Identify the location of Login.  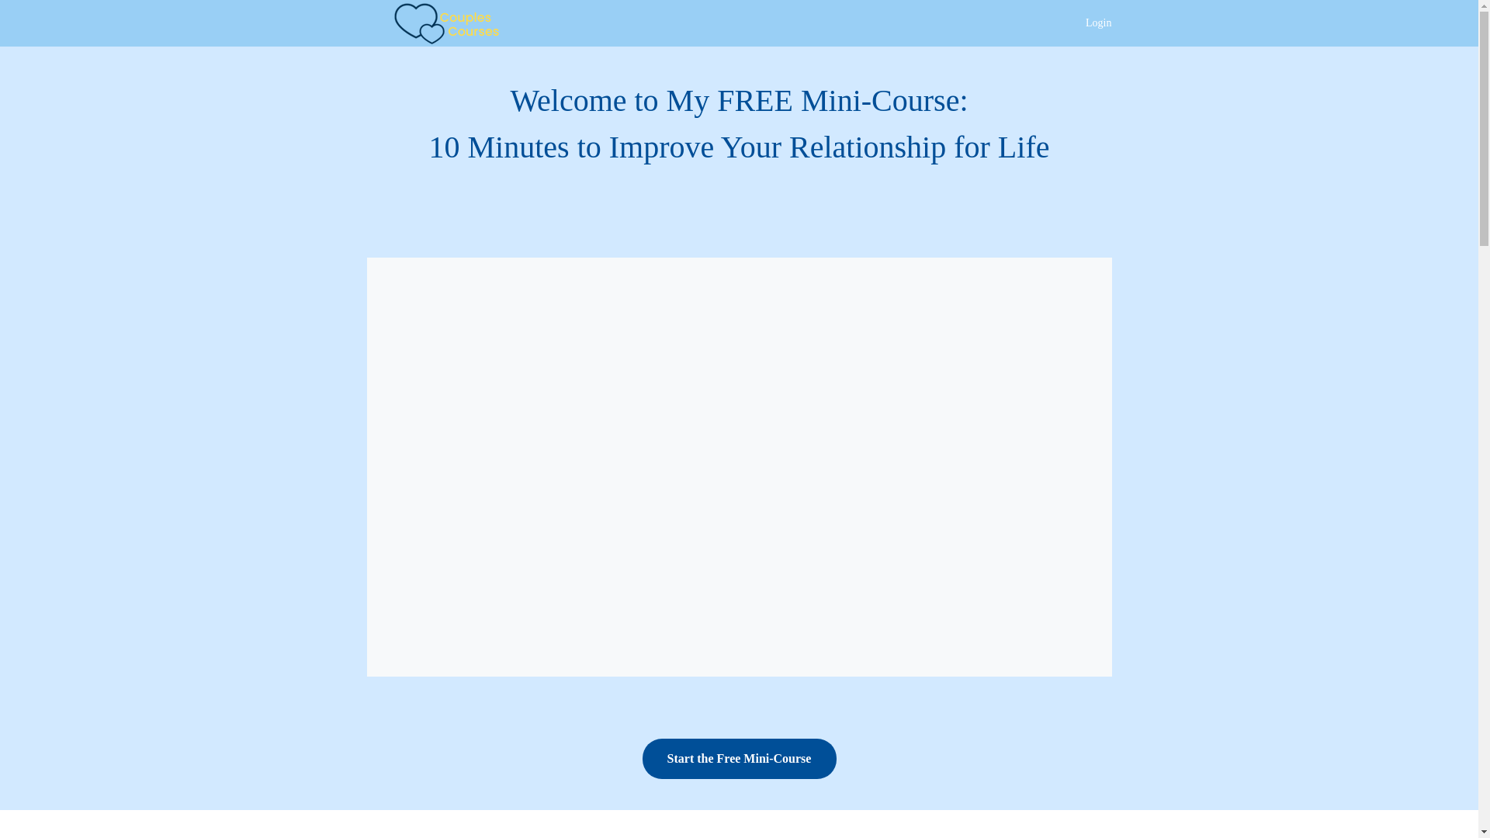
(1099, 23).